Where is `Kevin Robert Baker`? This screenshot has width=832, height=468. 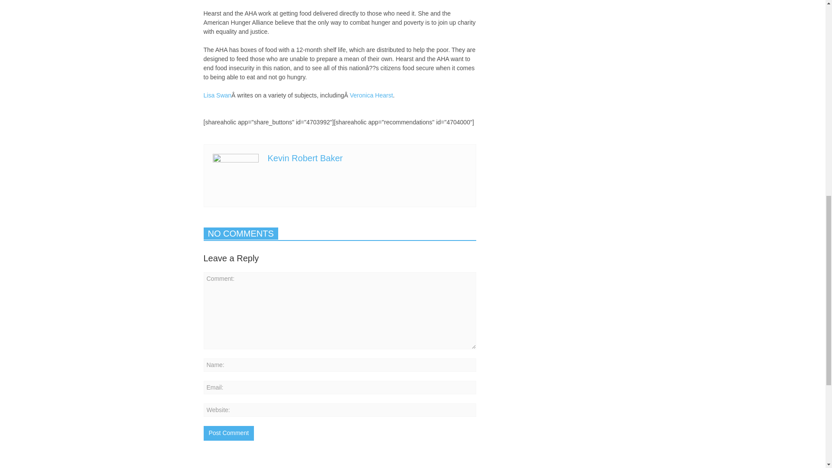
Kevin Robert Baker is located at coordinates (305, 158).